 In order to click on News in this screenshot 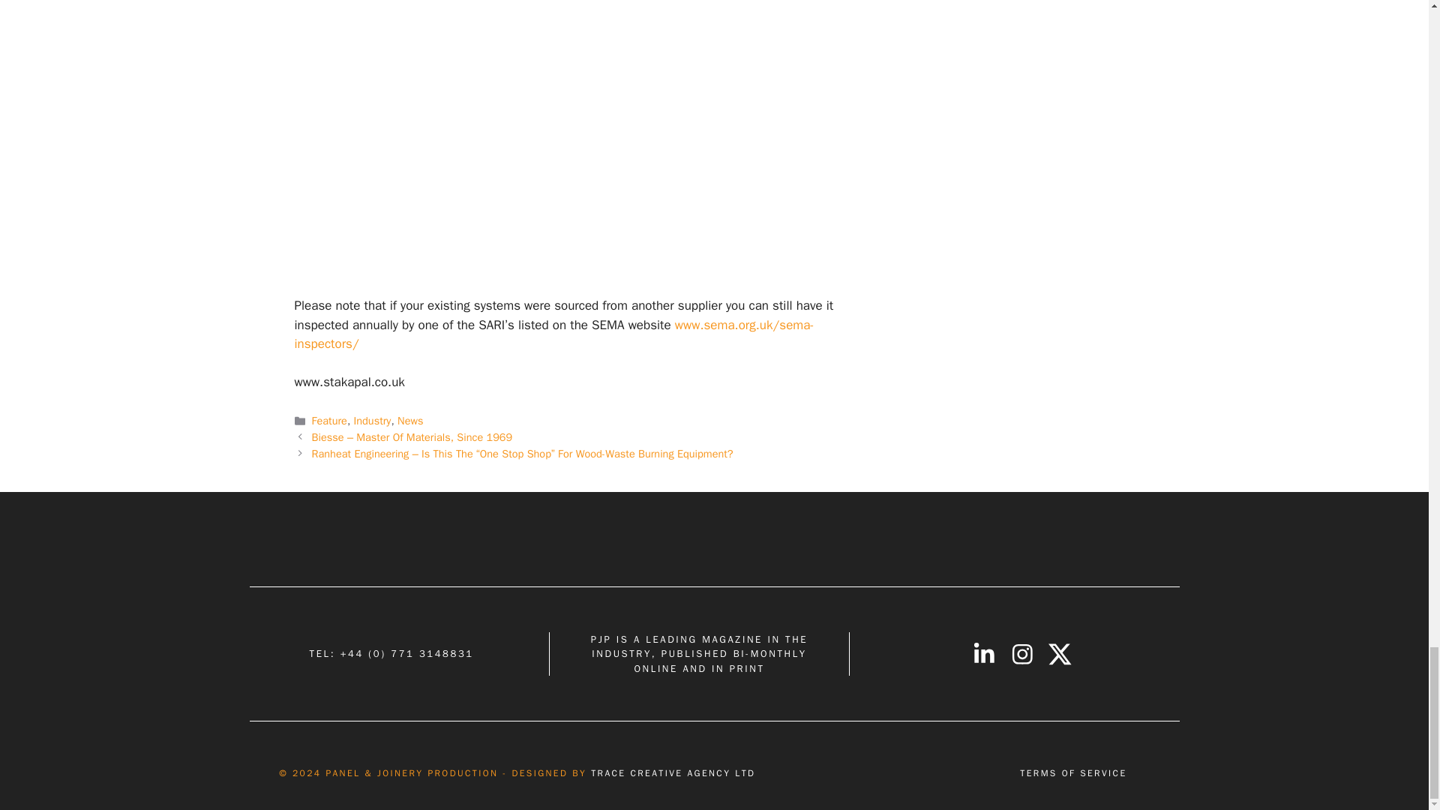, I will do `click(409, 420)`.